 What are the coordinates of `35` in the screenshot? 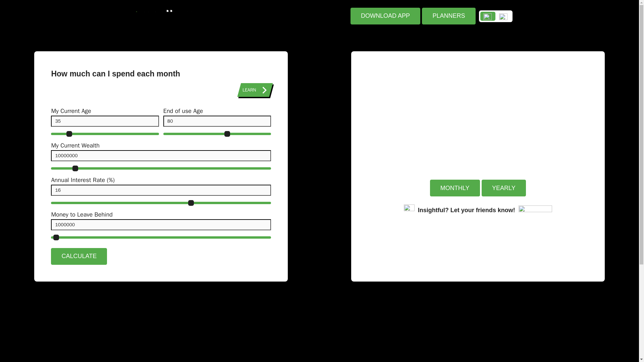 It's located at (105, 121).